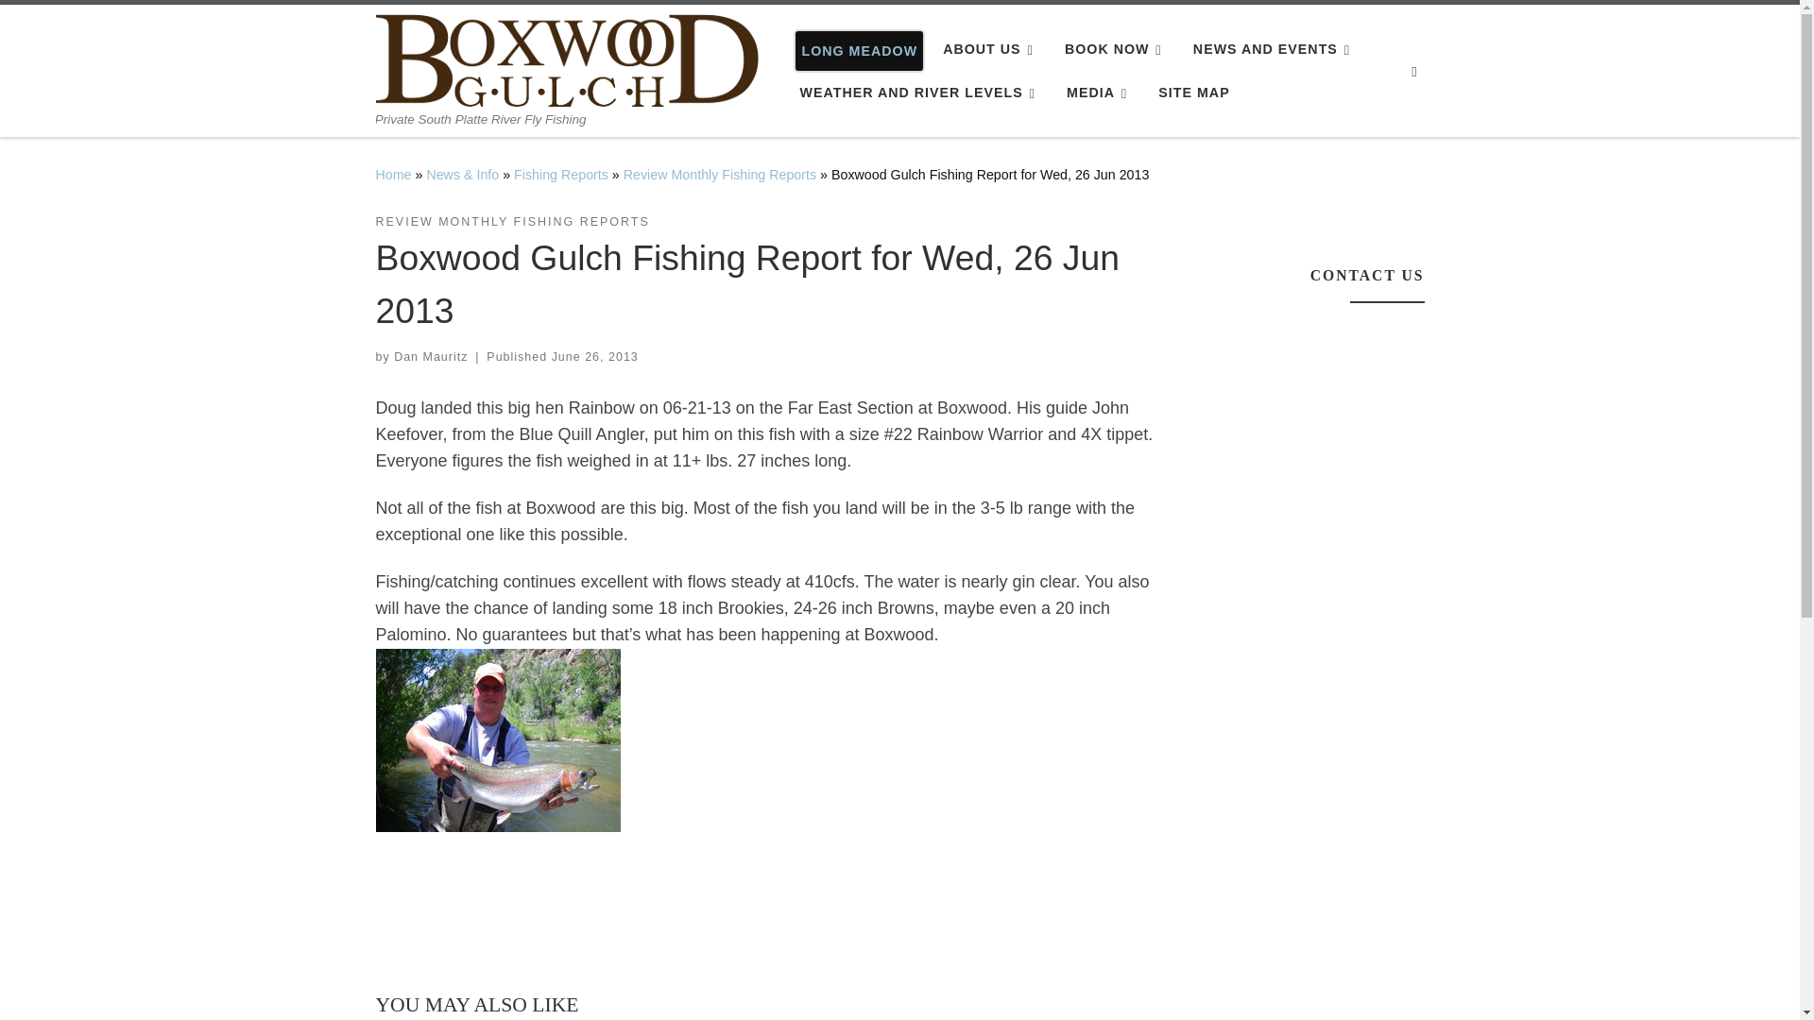  I want to click on ABOUT US, so click(992, 49).